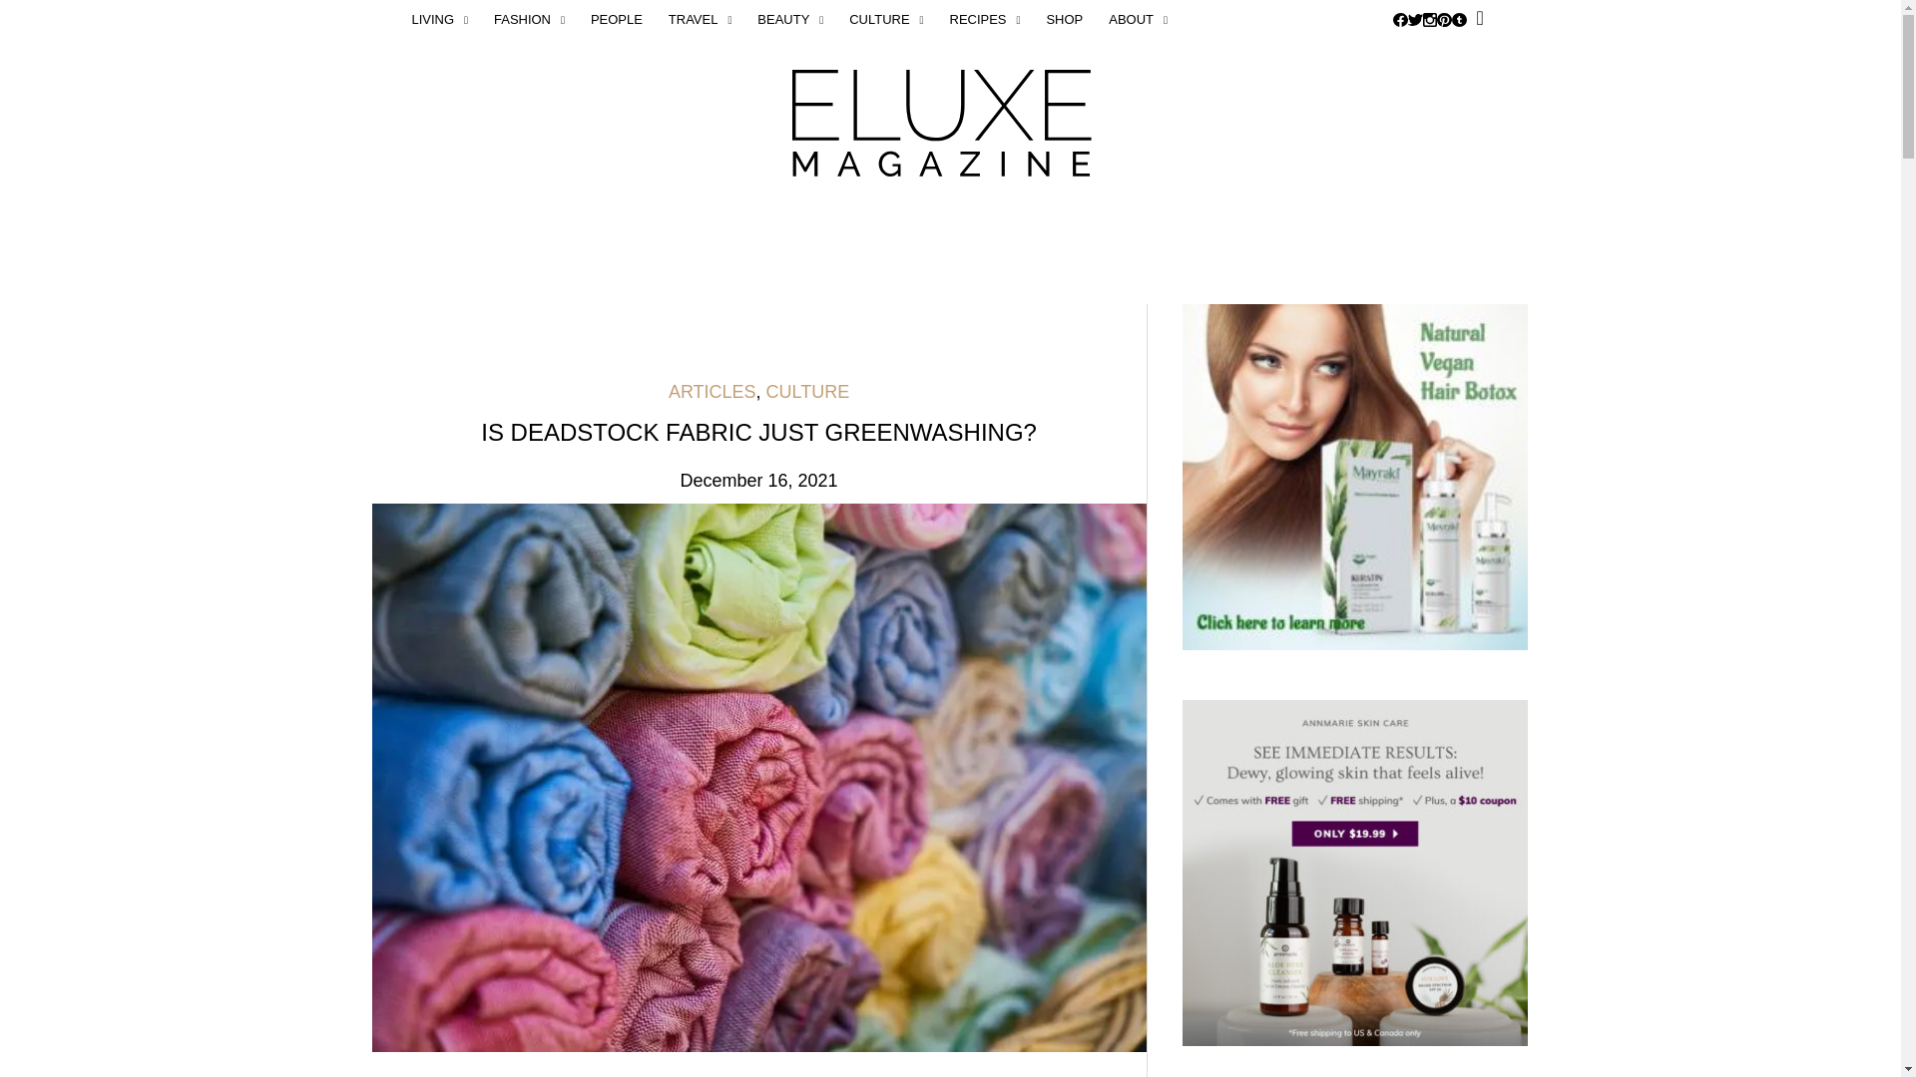  What do you see at coordinates (617, 20) in the screenshot?
I see `PEOPLE` at bounding box center [617, 20].